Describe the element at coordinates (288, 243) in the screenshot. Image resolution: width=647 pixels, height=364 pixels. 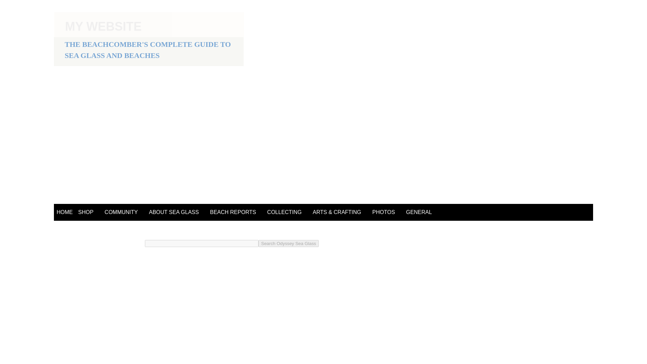
I see `Search Odyssey Sea Glass` at that location.